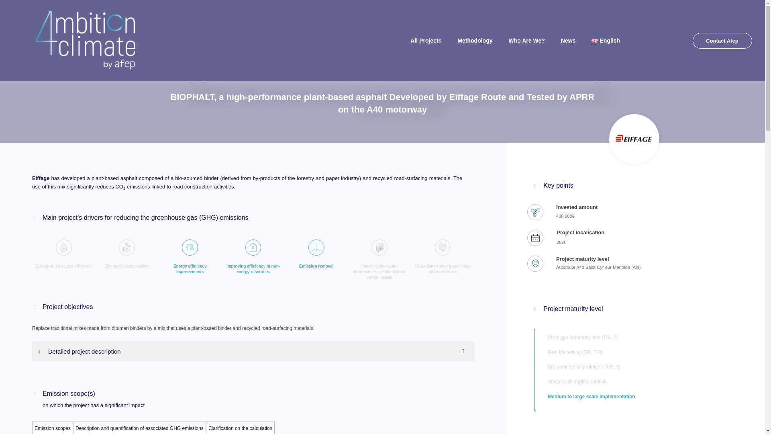 The height and width of the screenshot is (434, 771). I want to click on All Projects, so click(426, 40).